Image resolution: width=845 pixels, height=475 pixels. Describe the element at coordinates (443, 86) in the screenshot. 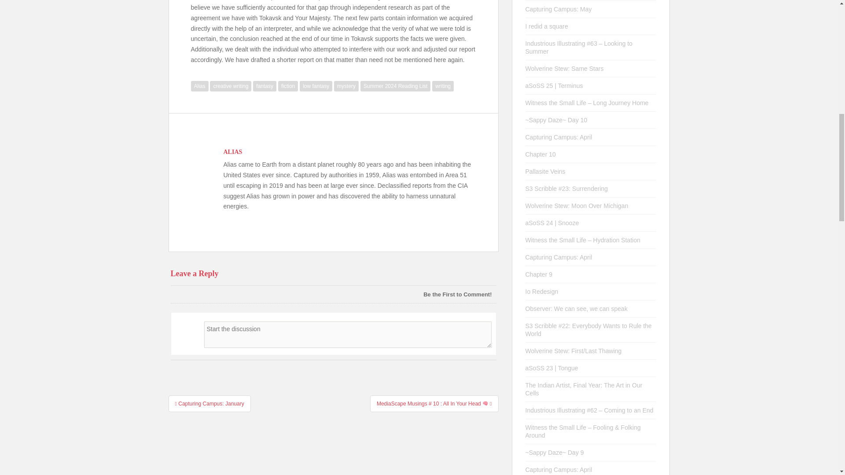

I see `writing` at that location.